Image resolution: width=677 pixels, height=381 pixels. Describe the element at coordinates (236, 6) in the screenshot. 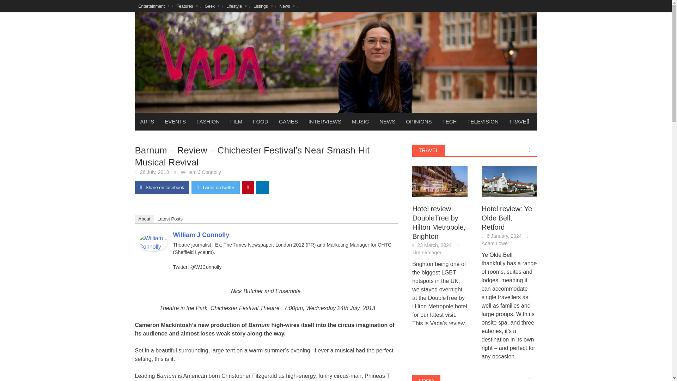

I see `Lifestyle` at that location.